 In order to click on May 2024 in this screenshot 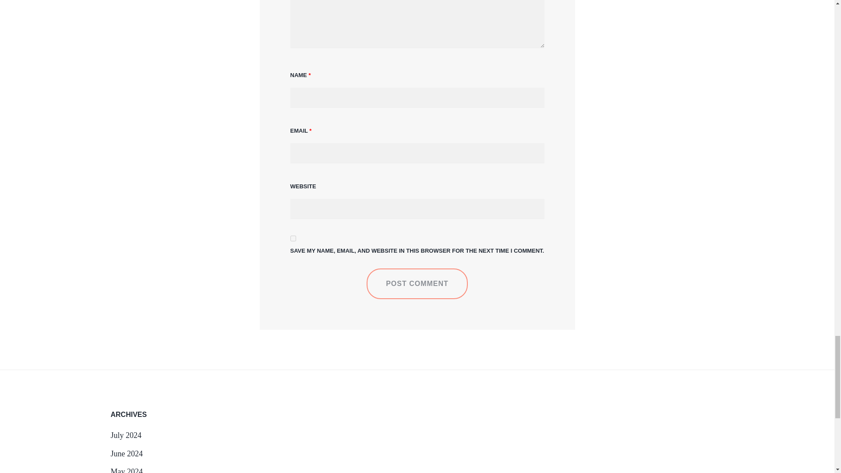, I will do `click(126, 470)`.